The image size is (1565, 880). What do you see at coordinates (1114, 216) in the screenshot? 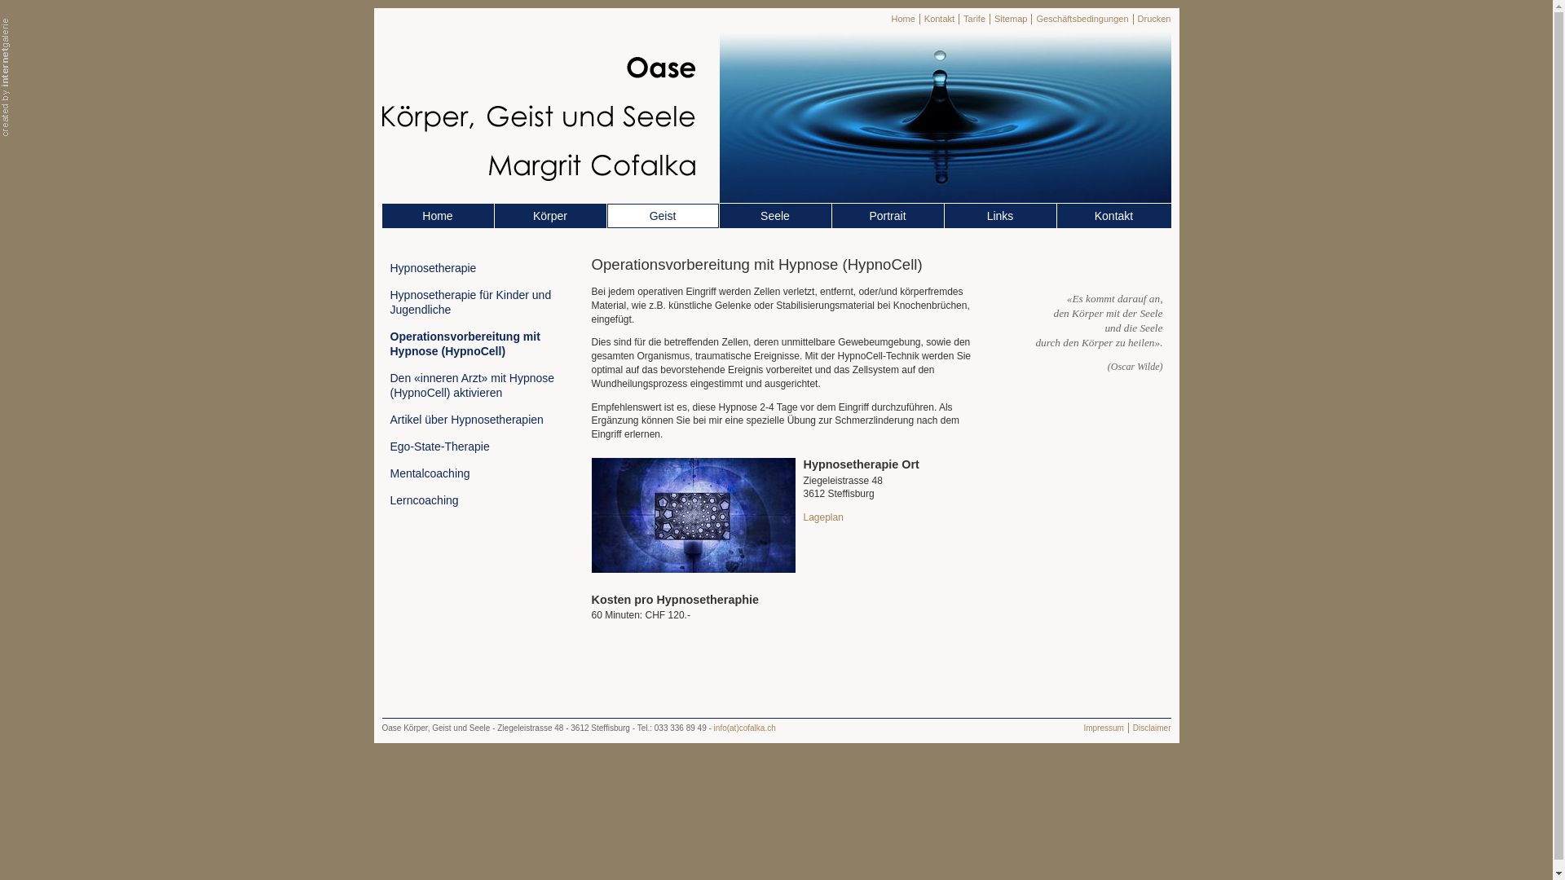
I see `Kontakt` at bounding box center [1114, 216].